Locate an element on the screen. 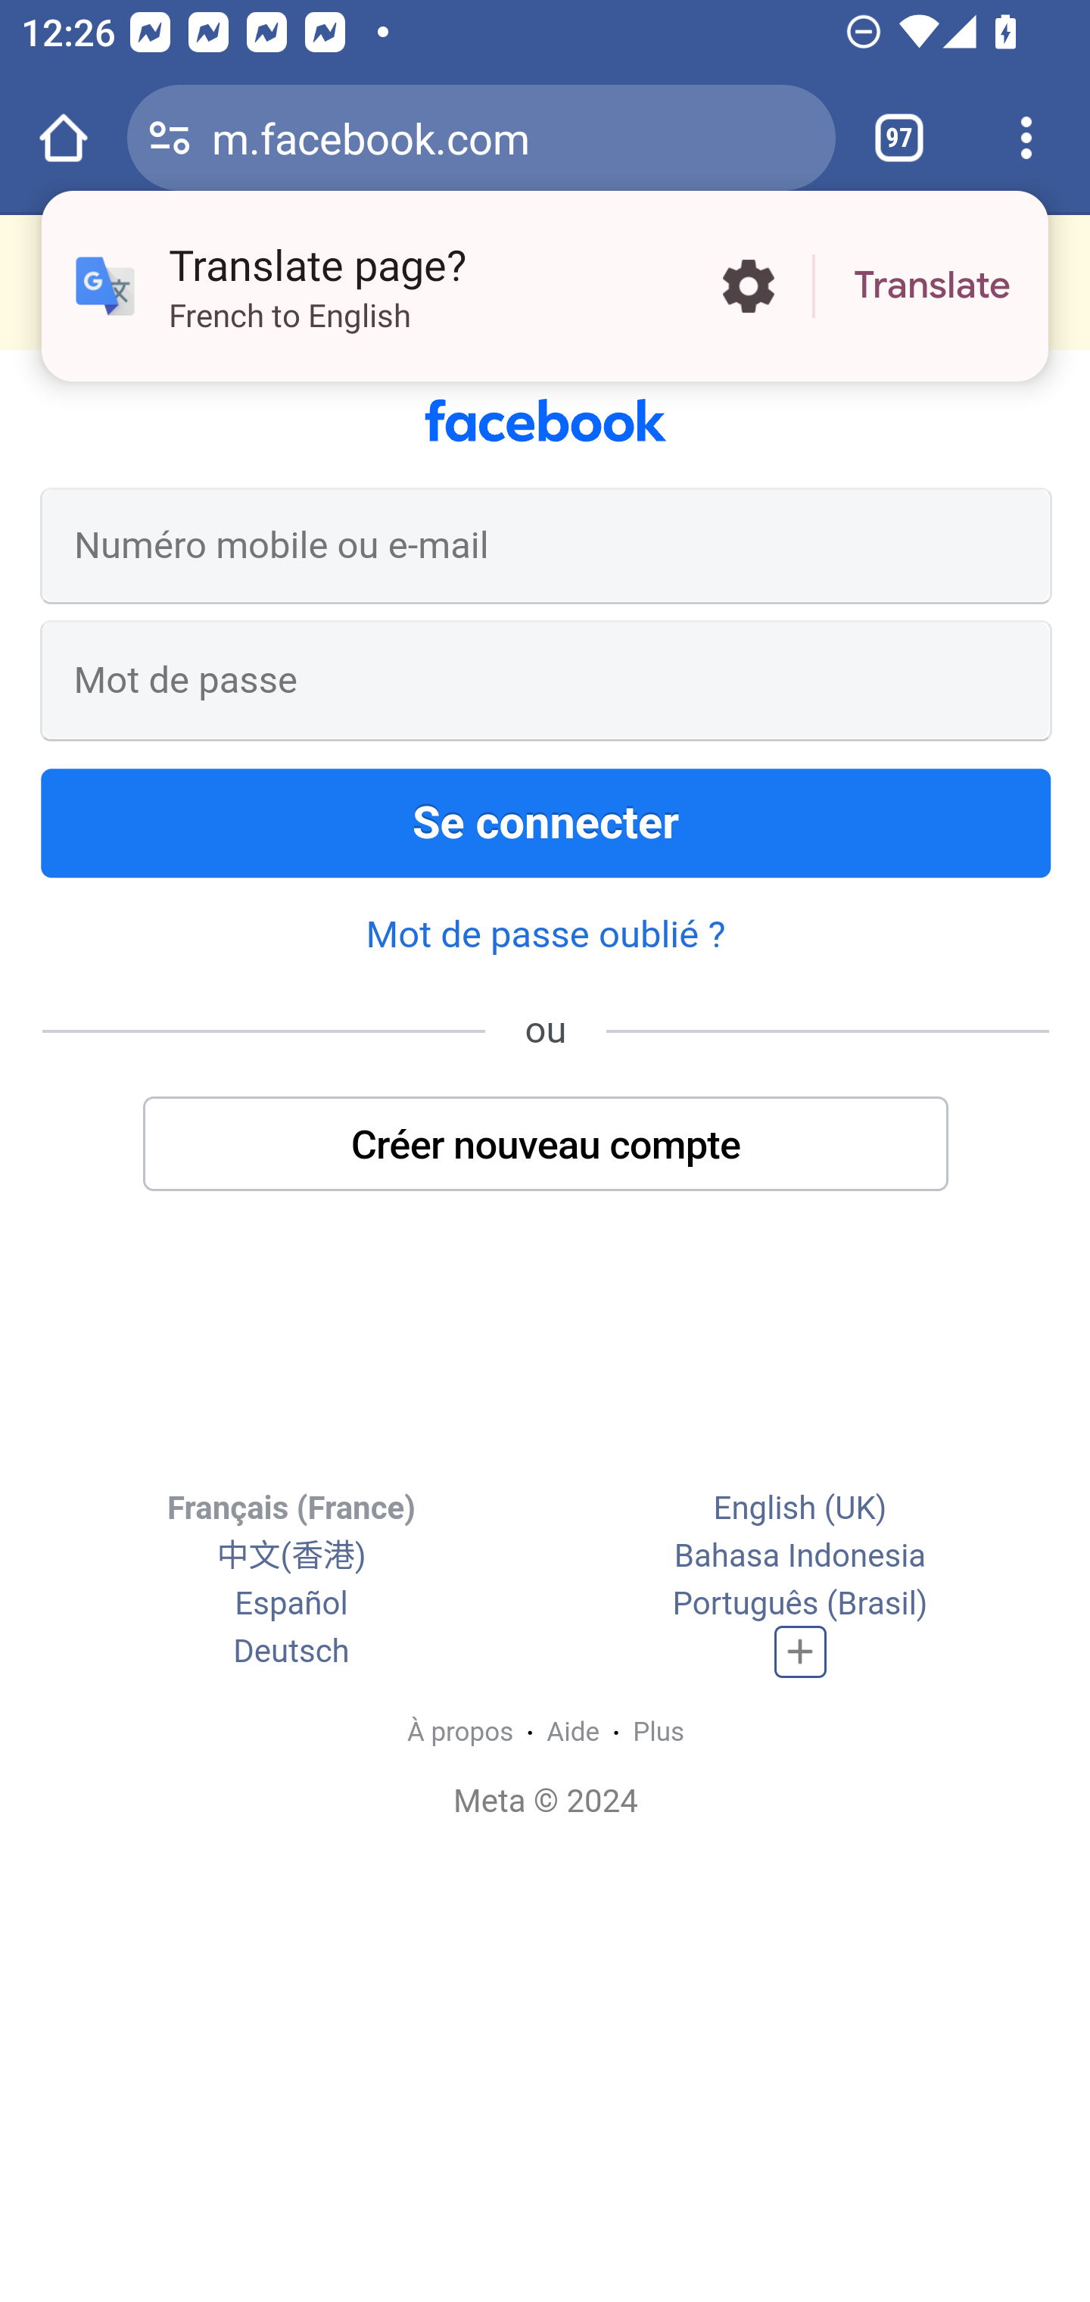  Mot de passe oublié ? is located at coordinates (545, 933).